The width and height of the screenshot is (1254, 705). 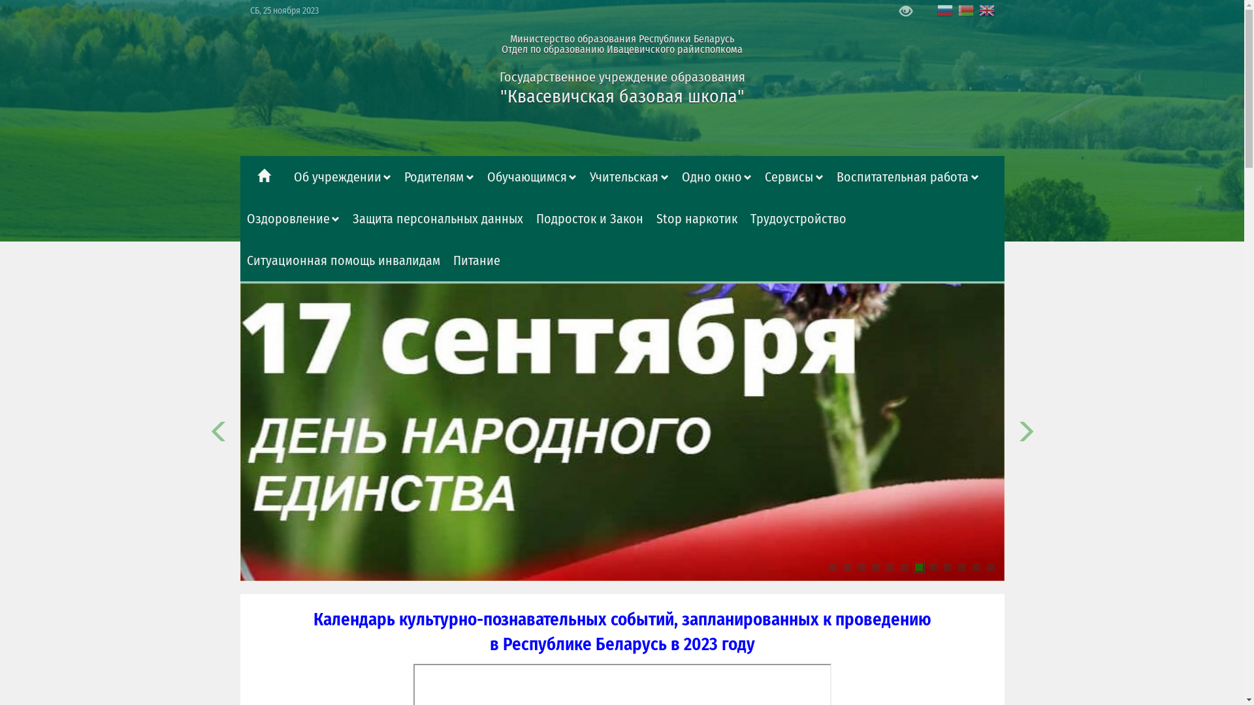 What do you see at coordinates (976, 567) in the screenshot?
I see `11` at bounding box center [976, 567].